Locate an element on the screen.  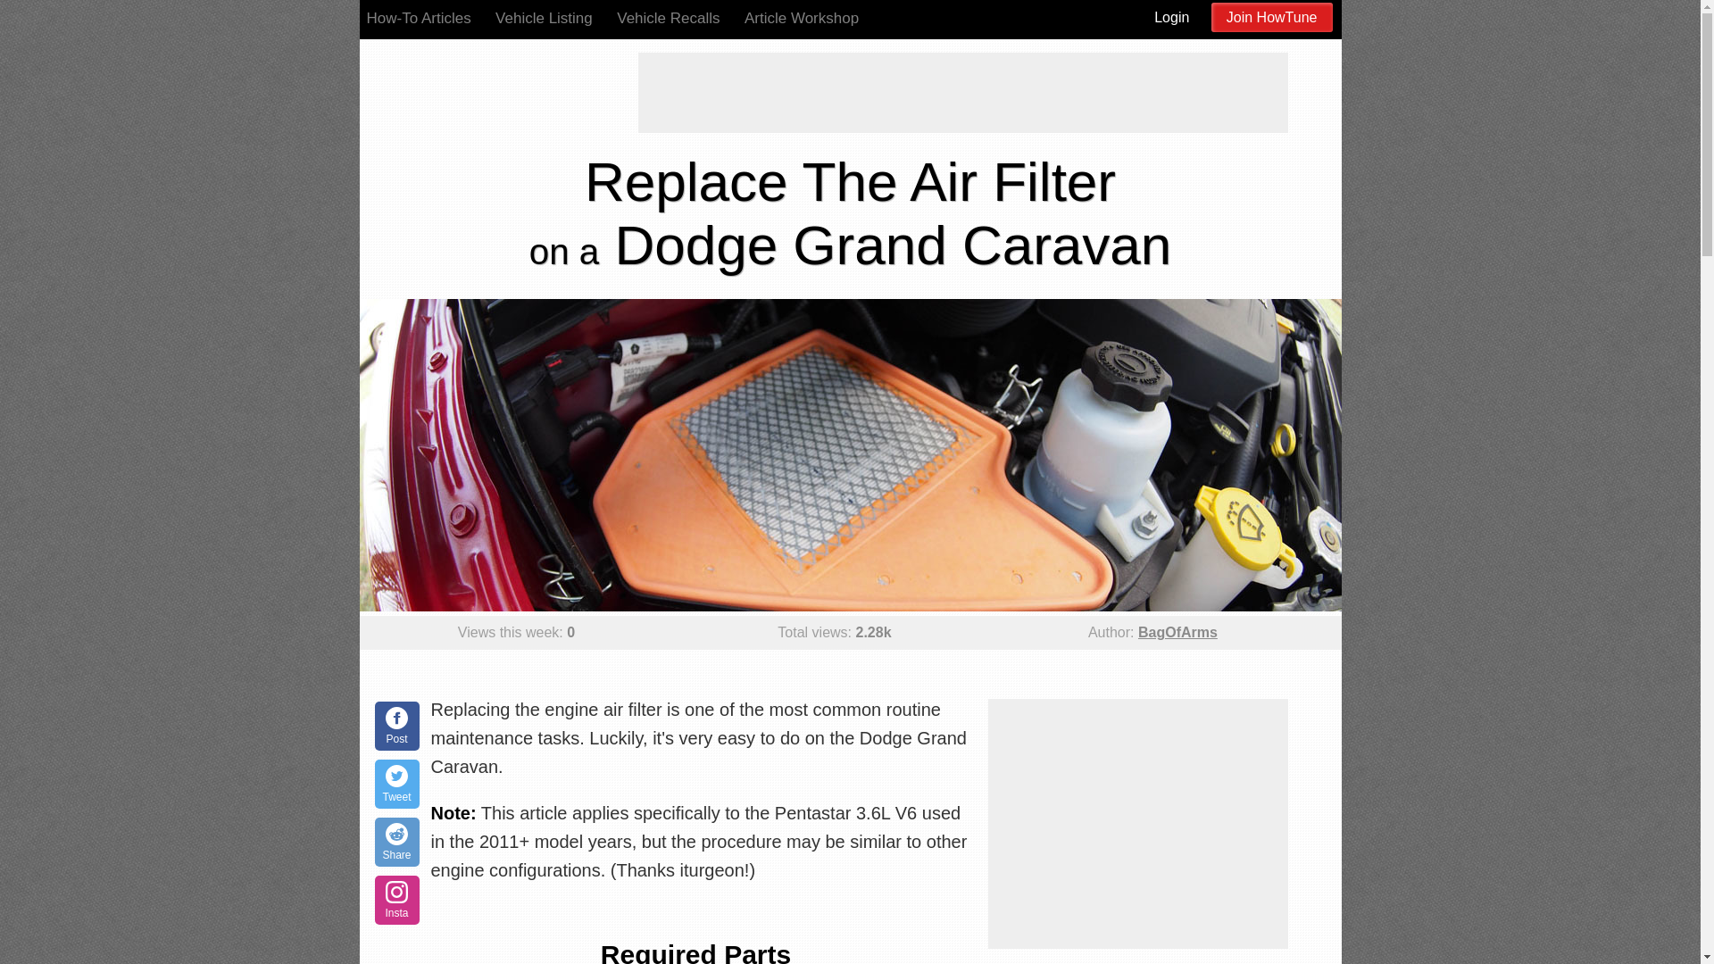
Post is located at coordinates (397, 727).